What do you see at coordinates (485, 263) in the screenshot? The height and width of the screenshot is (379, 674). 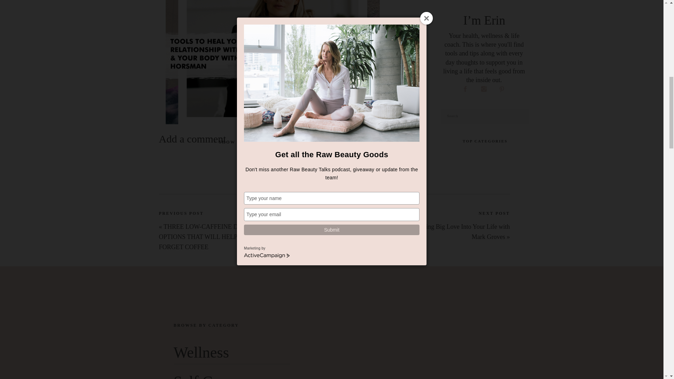 I see ` Wellness` at bounding box center [485, 263].